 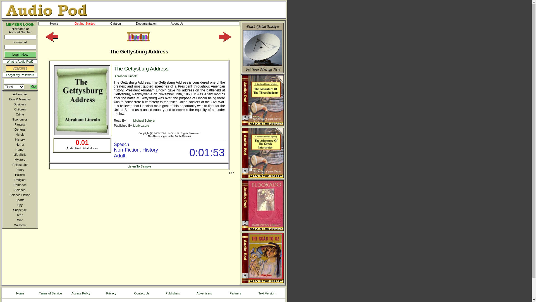 I want to click on Religion, so click(x=19, y=180).